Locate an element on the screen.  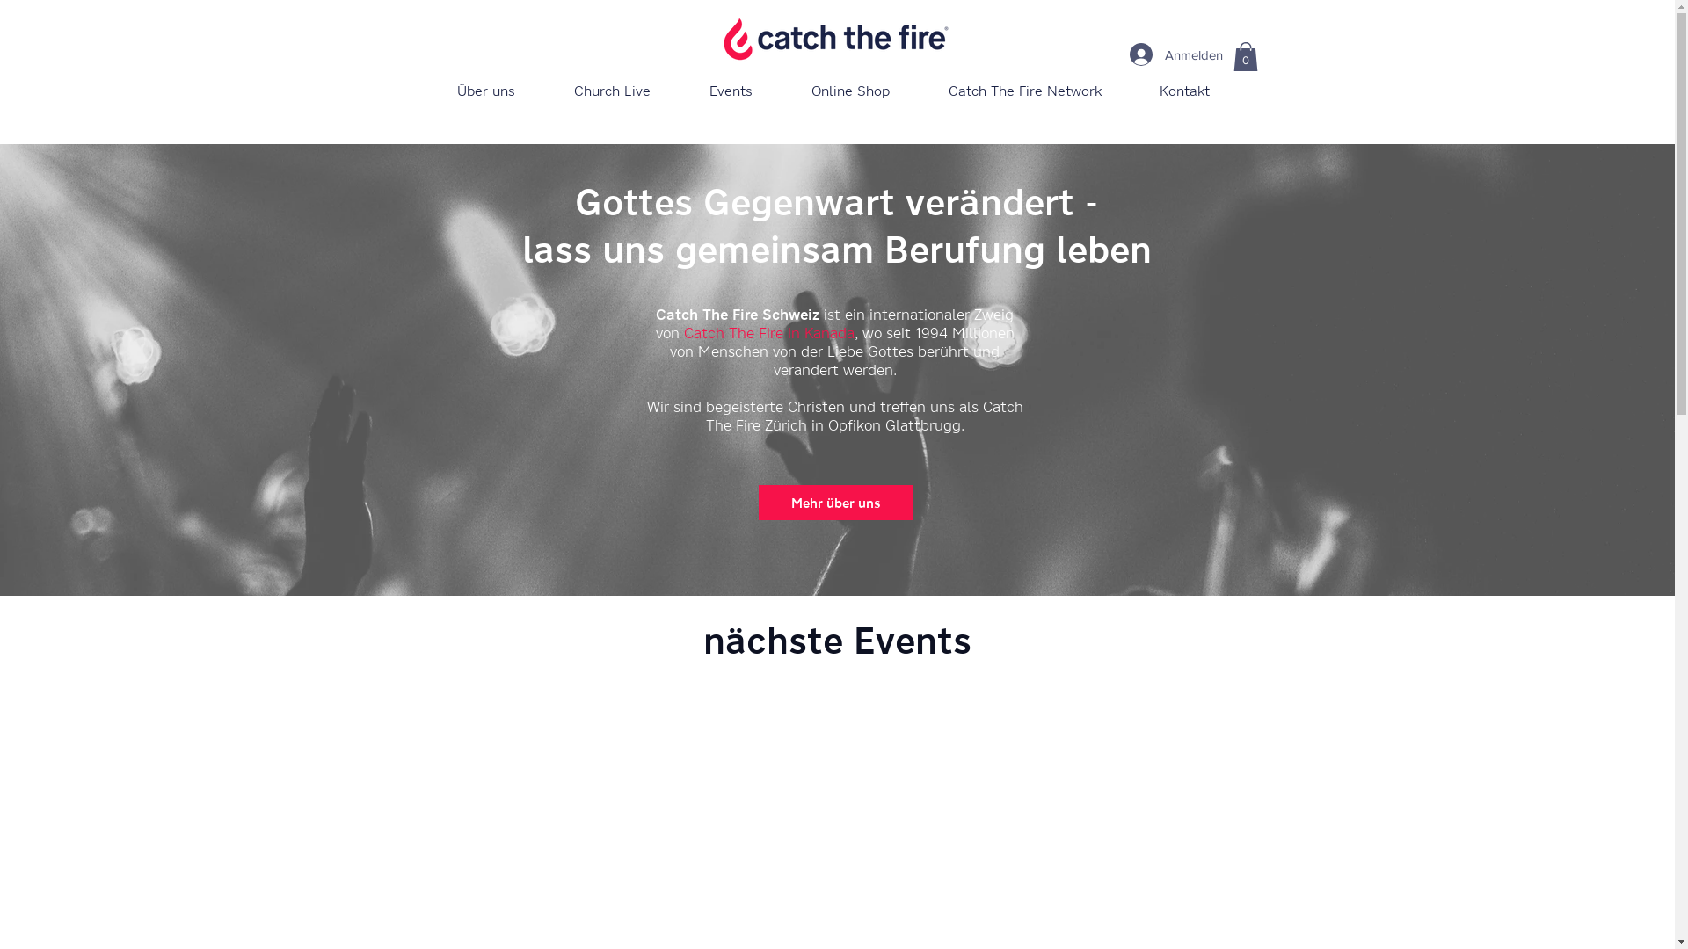
Catch The Fire in Kanada is located at coordinates (769, 332).